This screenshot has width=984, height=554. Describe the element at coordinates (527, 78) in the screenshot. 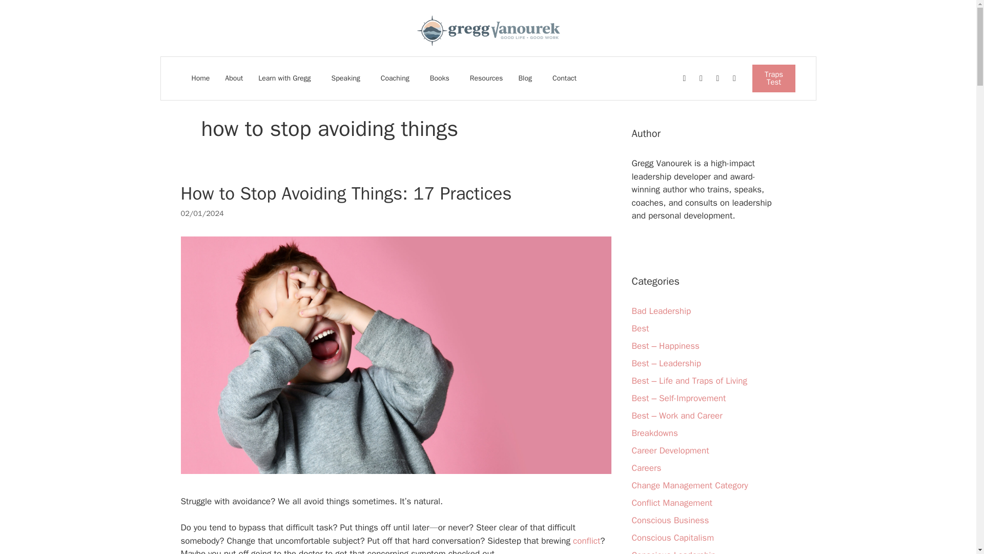

I see `Blog` at that location.